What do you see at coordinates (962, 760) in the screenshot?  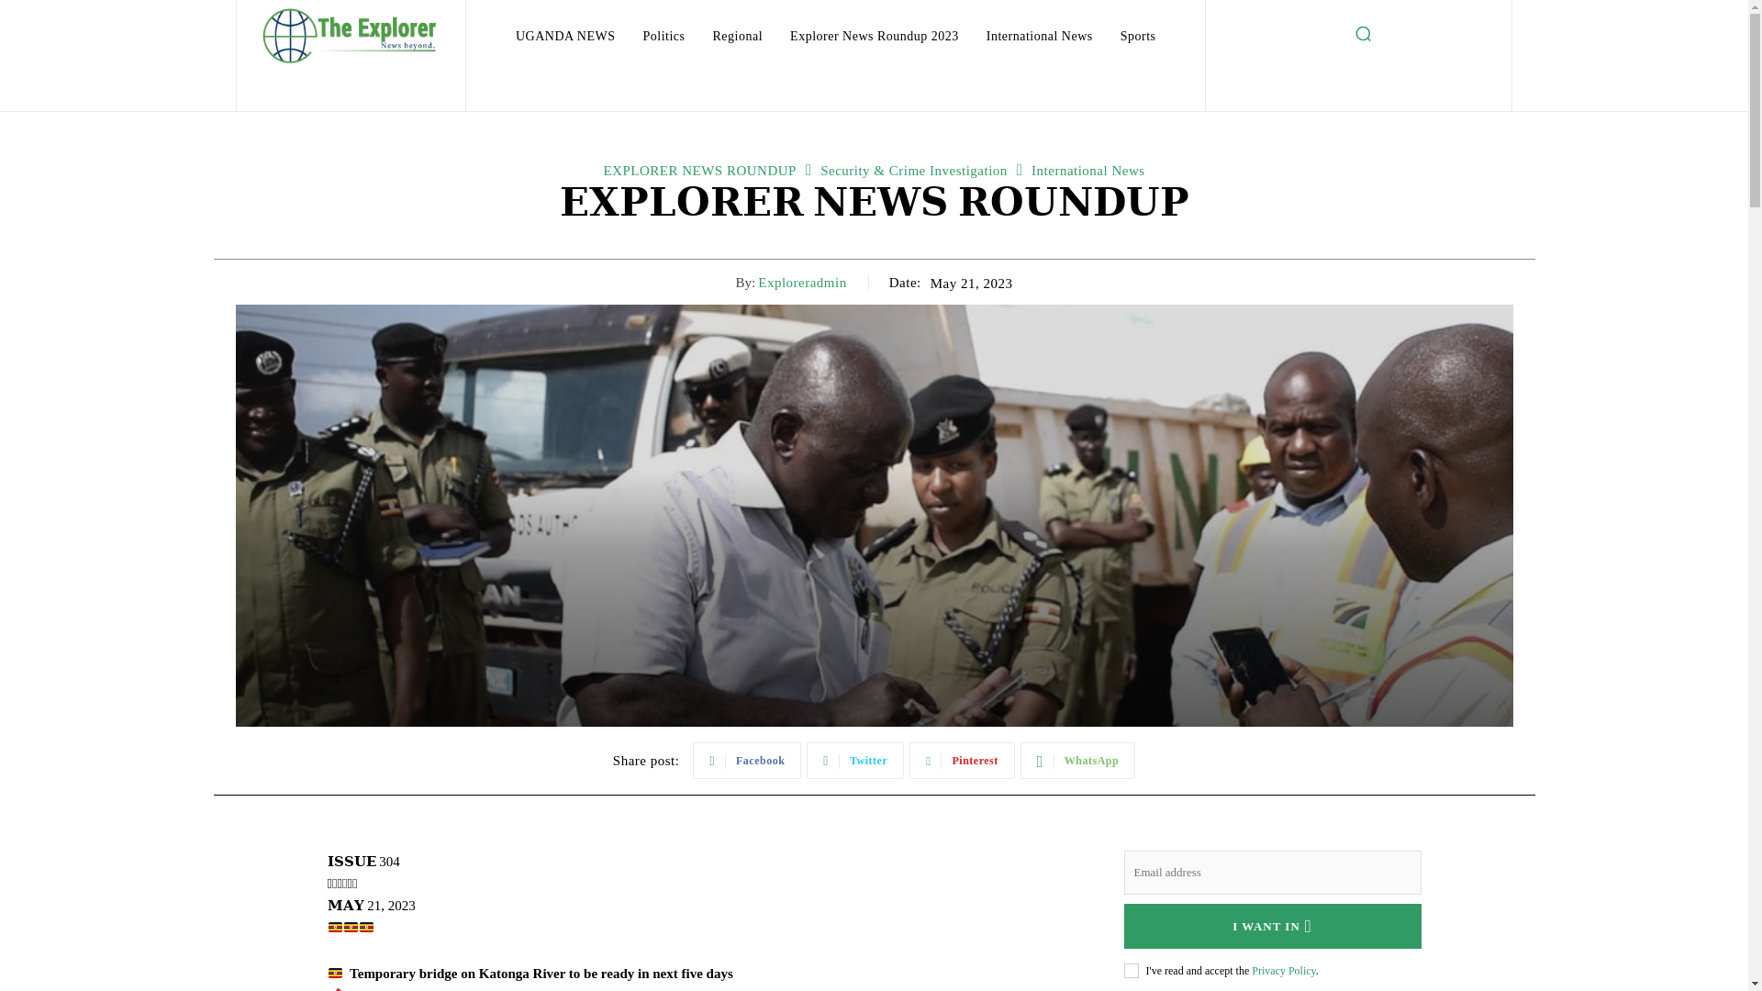 I see `Pinterest` at bounding box center [962, 760].